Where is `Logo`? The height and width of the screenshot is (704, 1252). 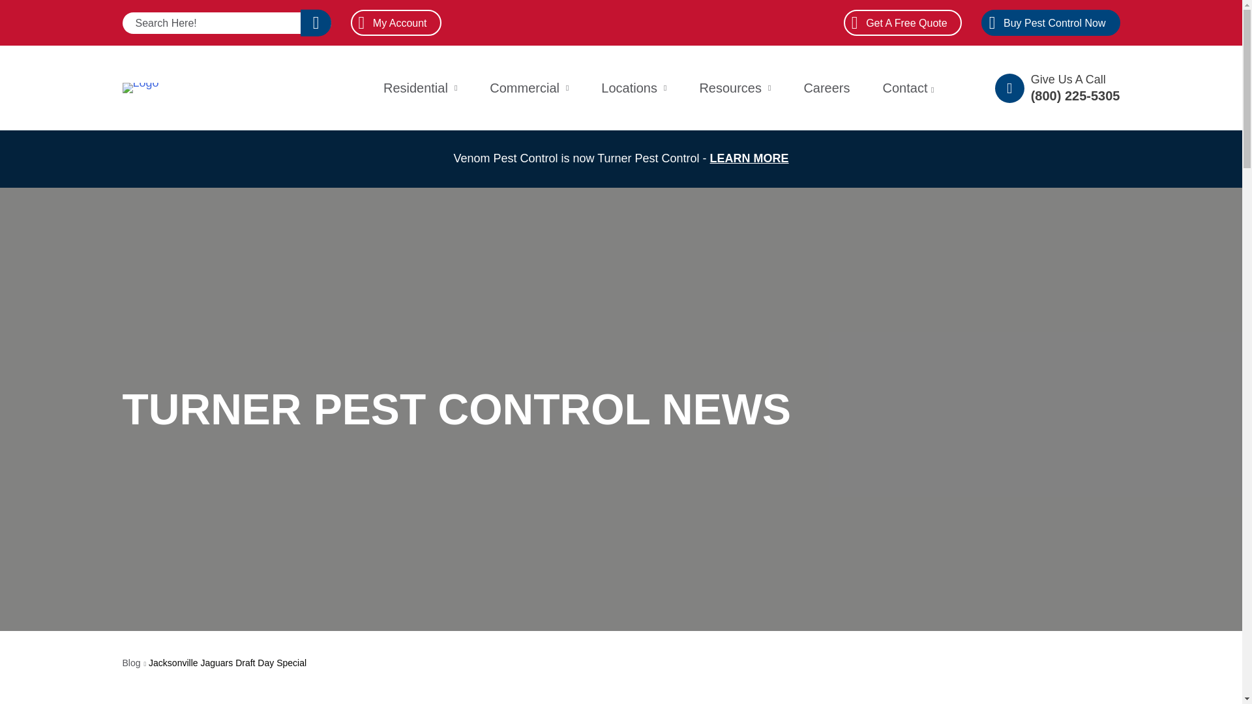
Logo is located at coordinates (141, 87).